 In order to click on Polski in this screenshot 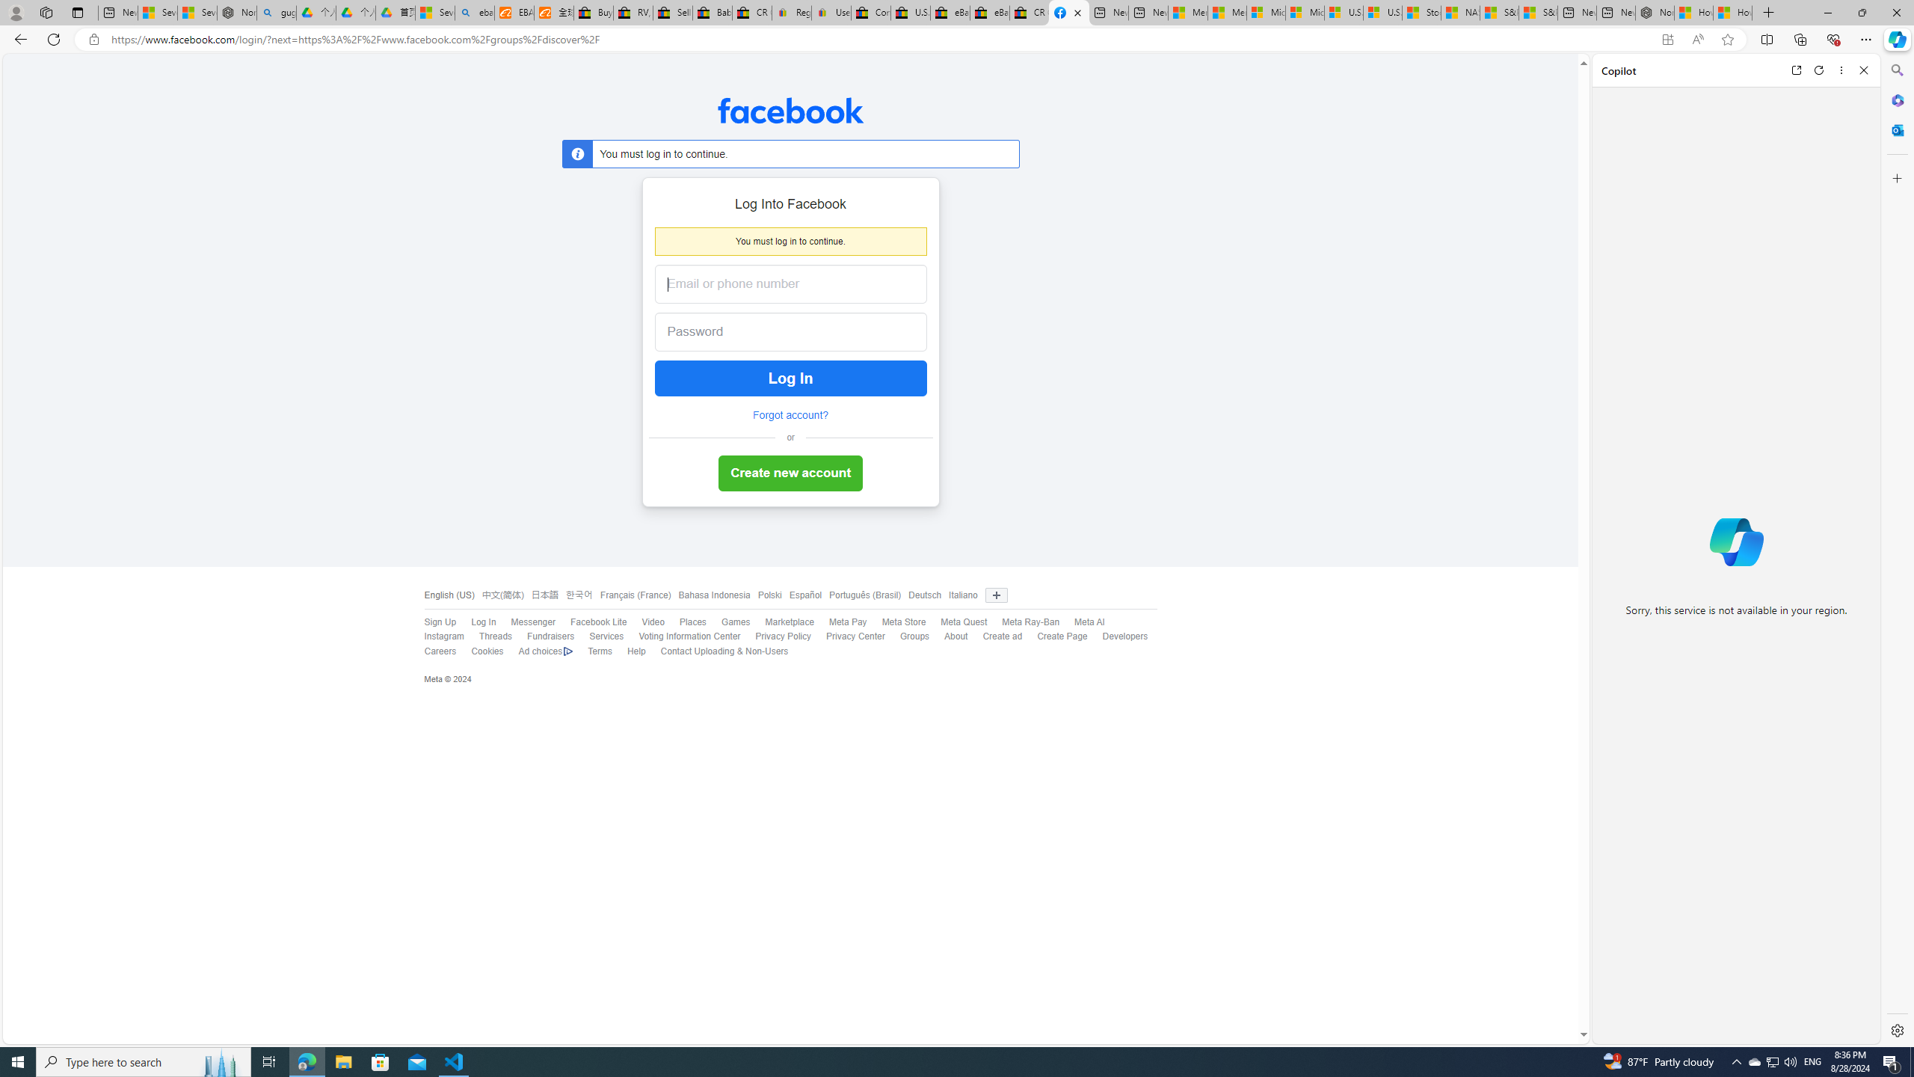, I will do `click(770, 595)`.